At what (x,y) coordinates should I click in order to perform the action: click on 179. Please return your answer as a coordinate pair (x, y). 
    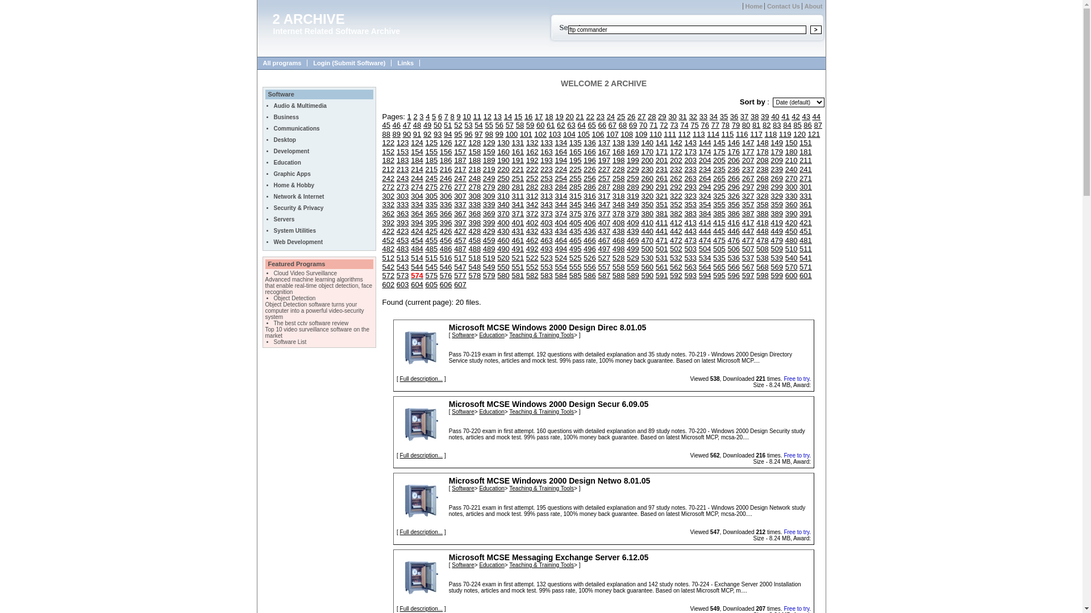
    Looking at the image, I should click on (777, 152).